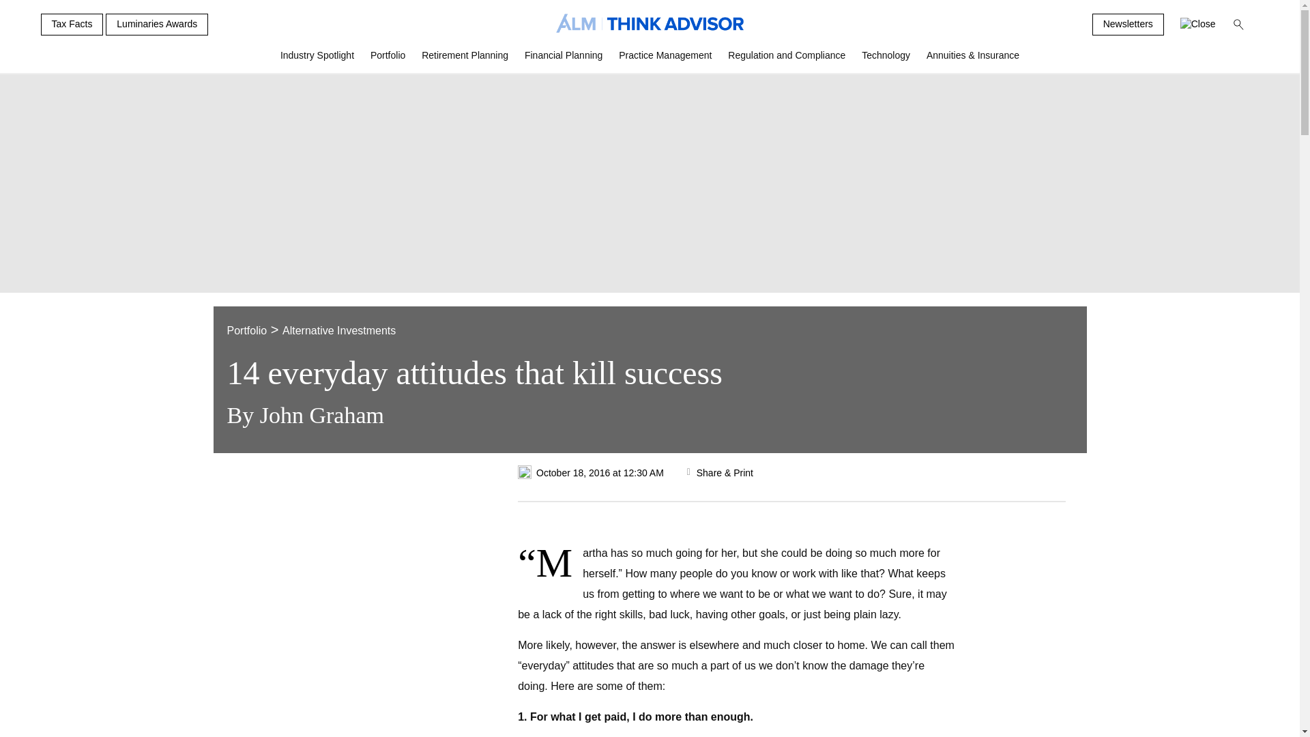 The width and height of the screenshot is (1310, 737). I want to click on Tax Facts, so click(72, 25).